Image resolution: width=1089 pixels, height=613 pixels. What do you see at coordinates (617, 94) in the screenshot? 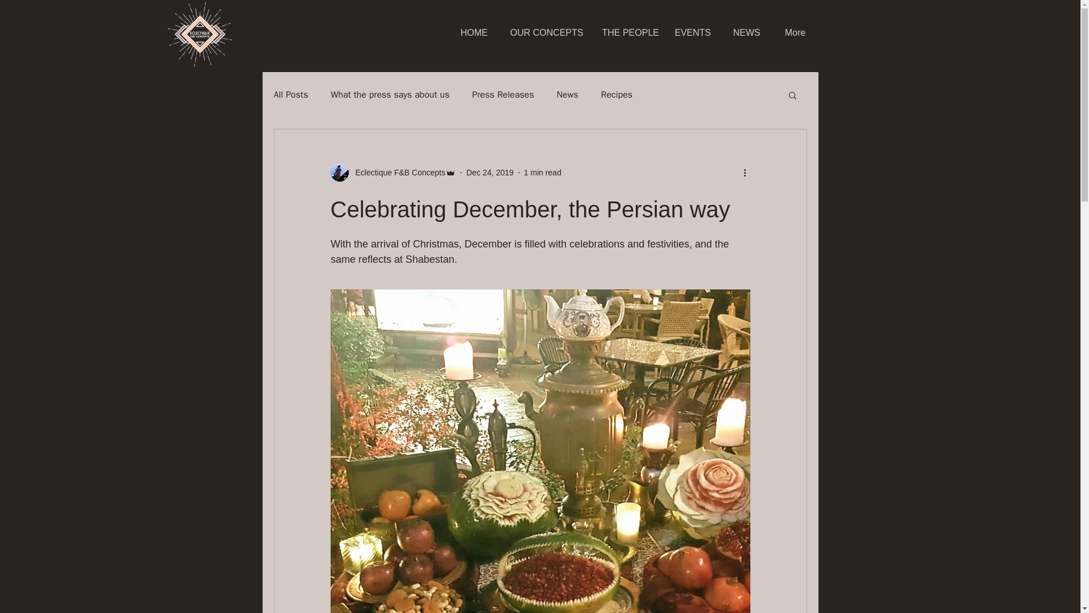
I see `Recipes` at bounding box center [617, 94].